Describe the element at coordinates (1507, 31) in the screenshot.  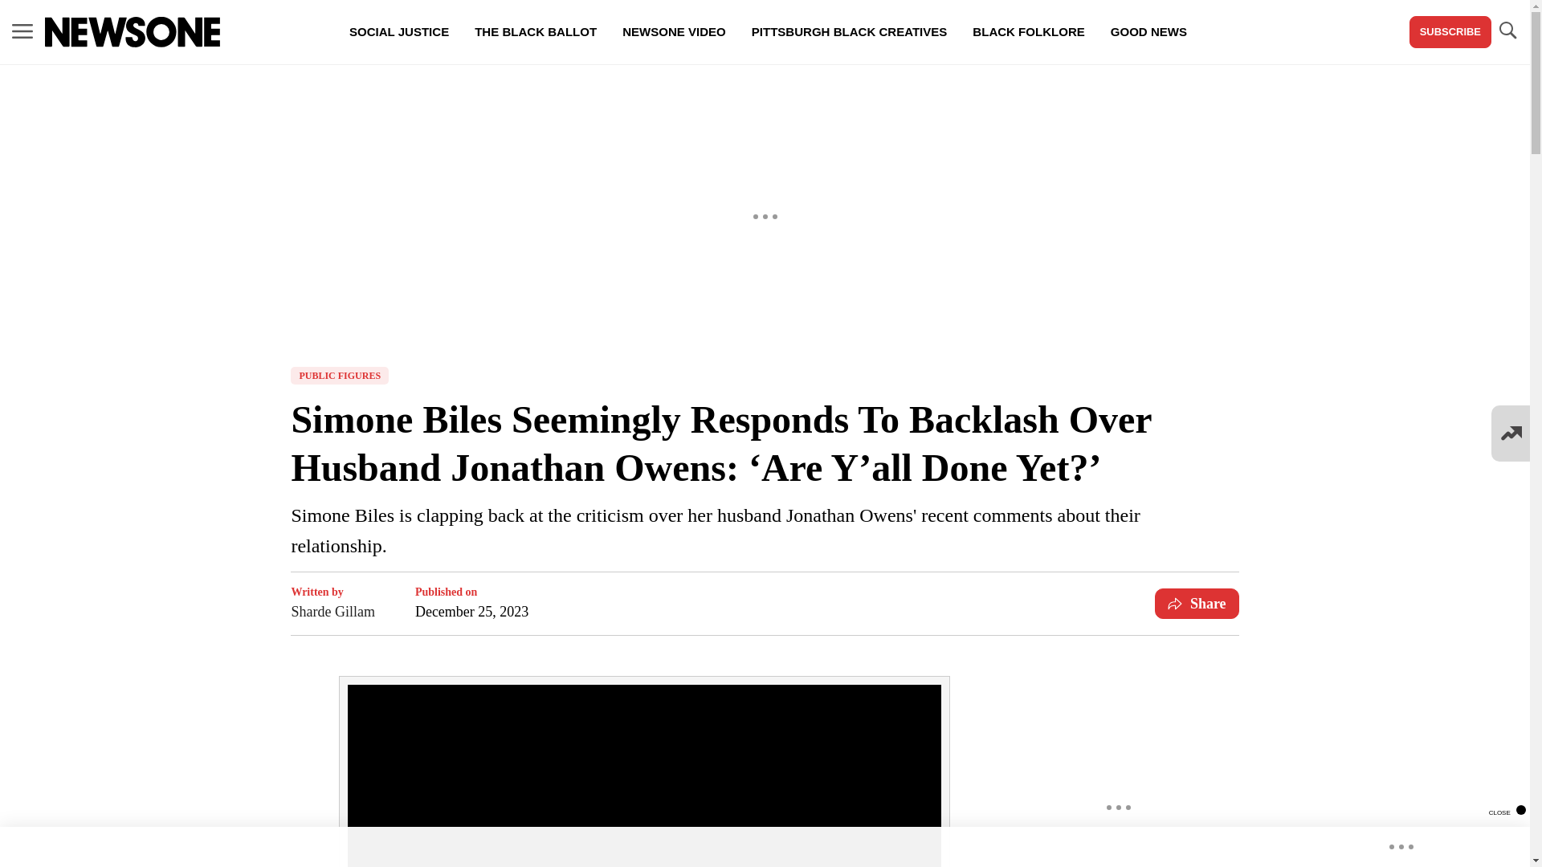
I see `TOGGLE SEARCH` at that location.